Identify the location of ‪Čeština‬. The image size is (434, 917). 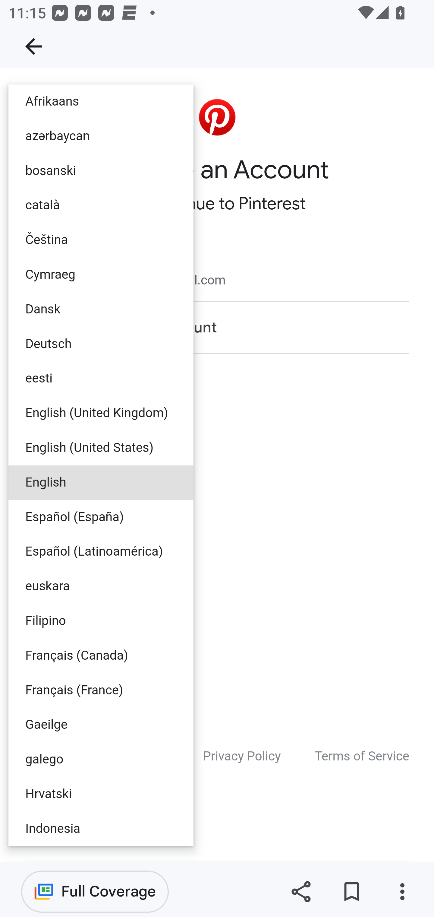
(101, 241).